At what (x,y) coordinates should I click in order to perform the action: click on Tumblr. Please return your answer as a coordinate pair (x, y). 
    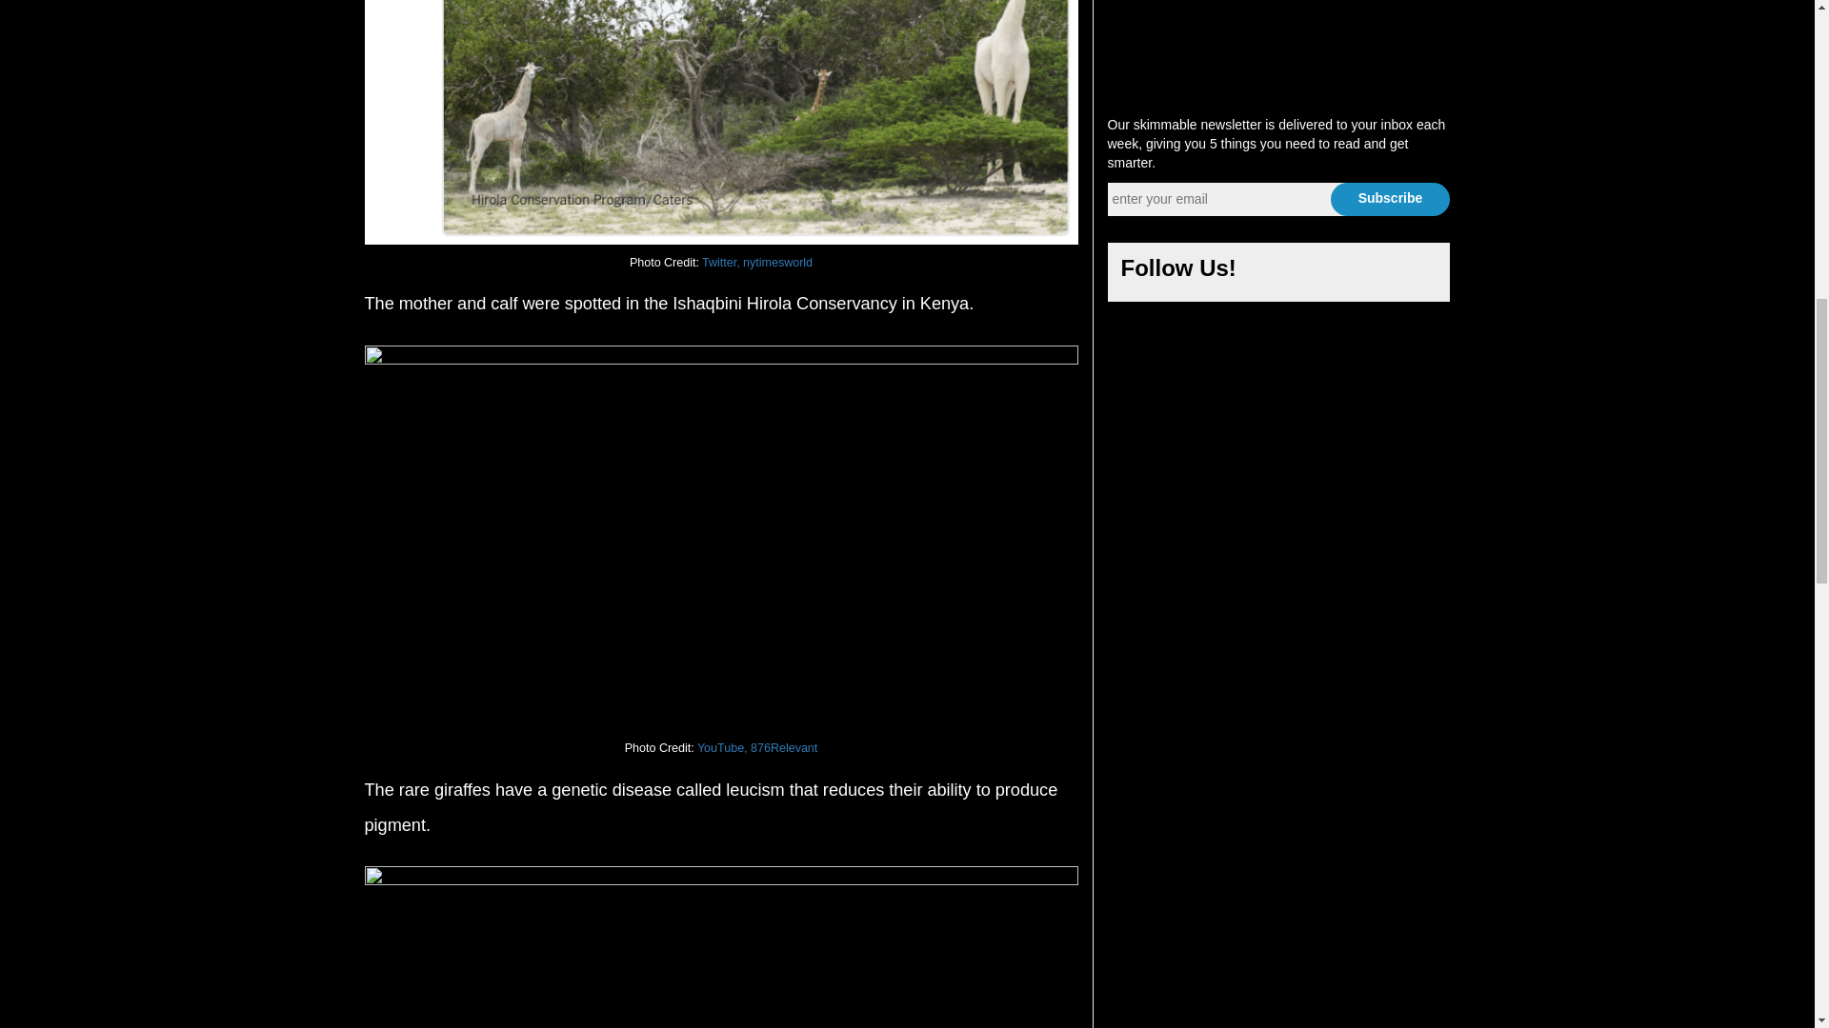
    Looking at the image, I should click on (1416, 274).